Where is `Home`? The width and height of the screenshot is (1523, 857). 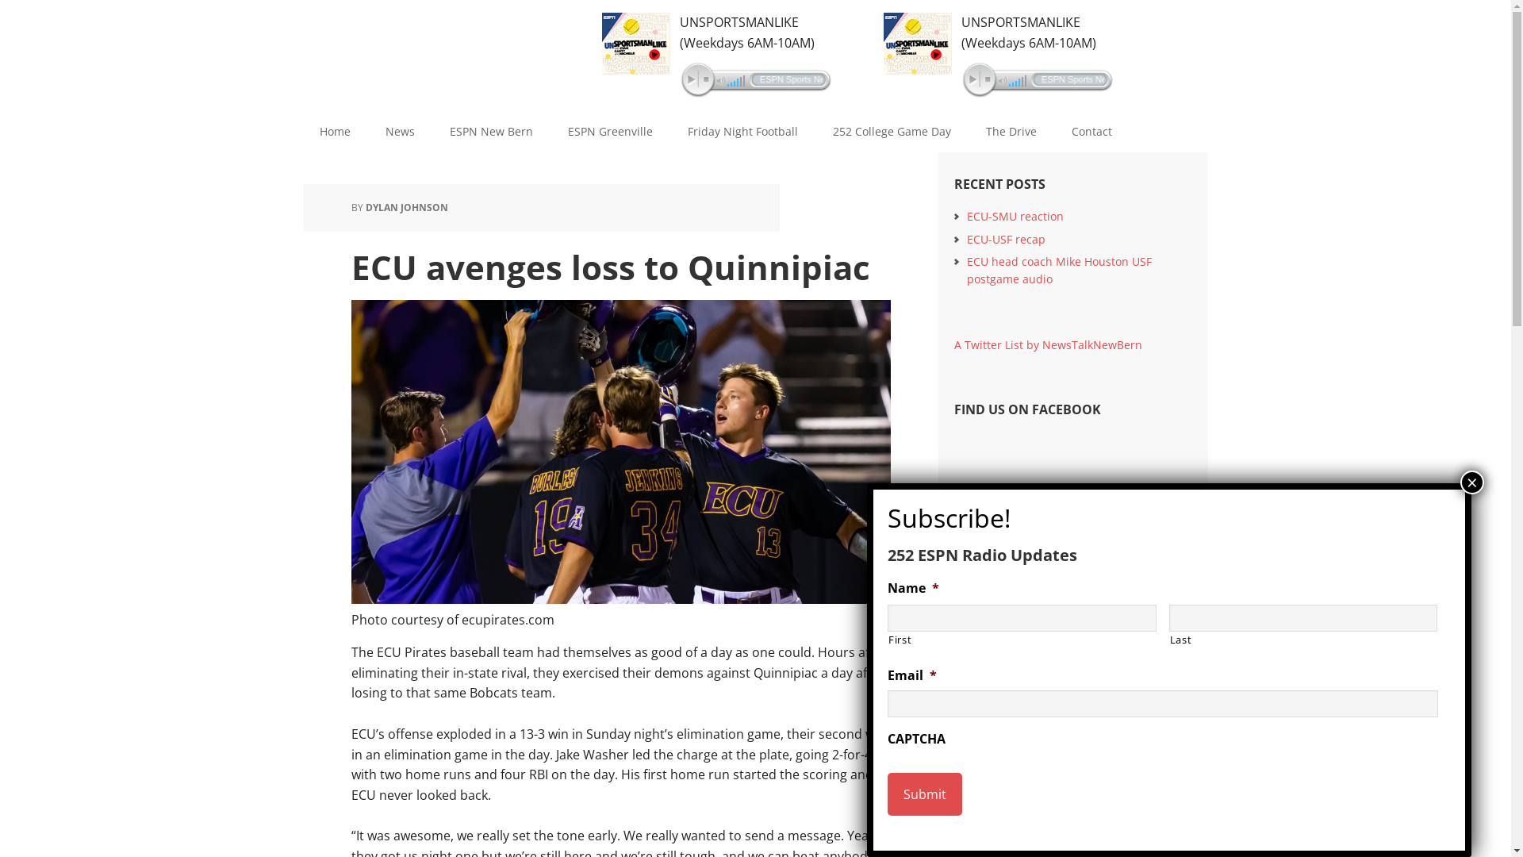 Home is located at coordinates (335, 132).